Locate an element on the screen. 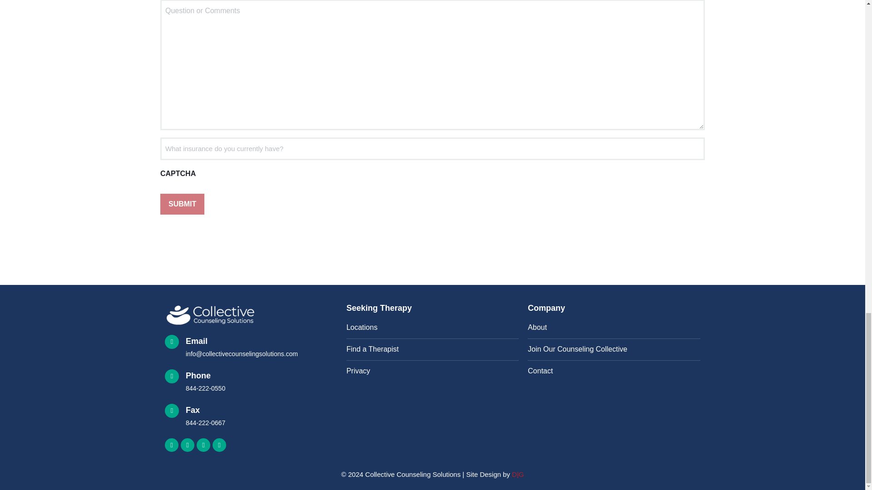  Submit is located at coordinates (432, 328).